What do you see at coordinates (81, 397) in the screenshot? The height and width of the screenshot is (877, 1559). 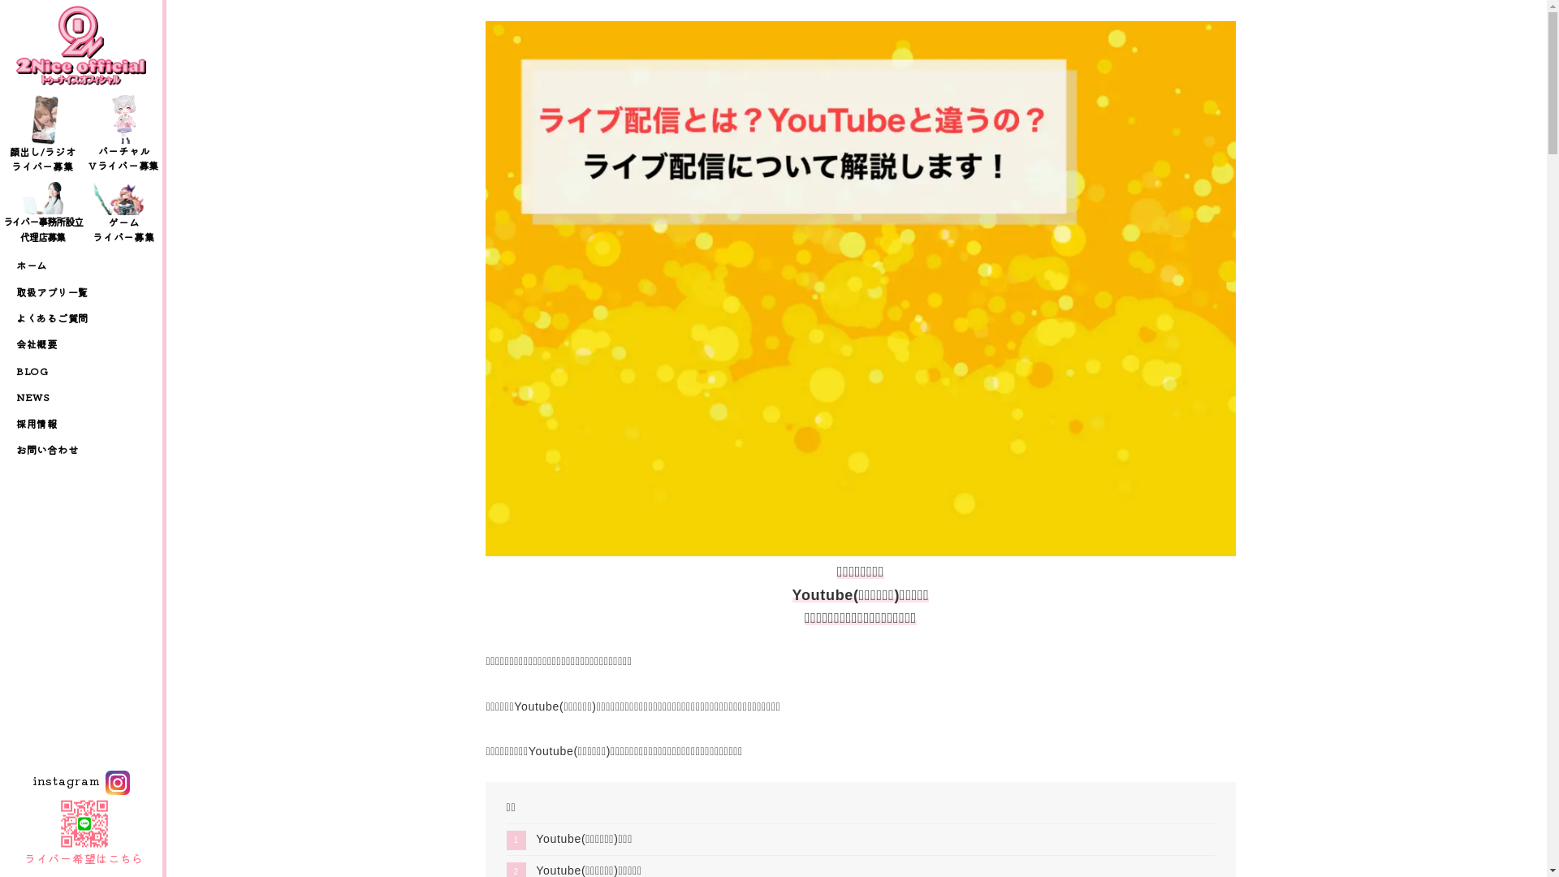 I see `NEWS` at bounding box center [81, 397].